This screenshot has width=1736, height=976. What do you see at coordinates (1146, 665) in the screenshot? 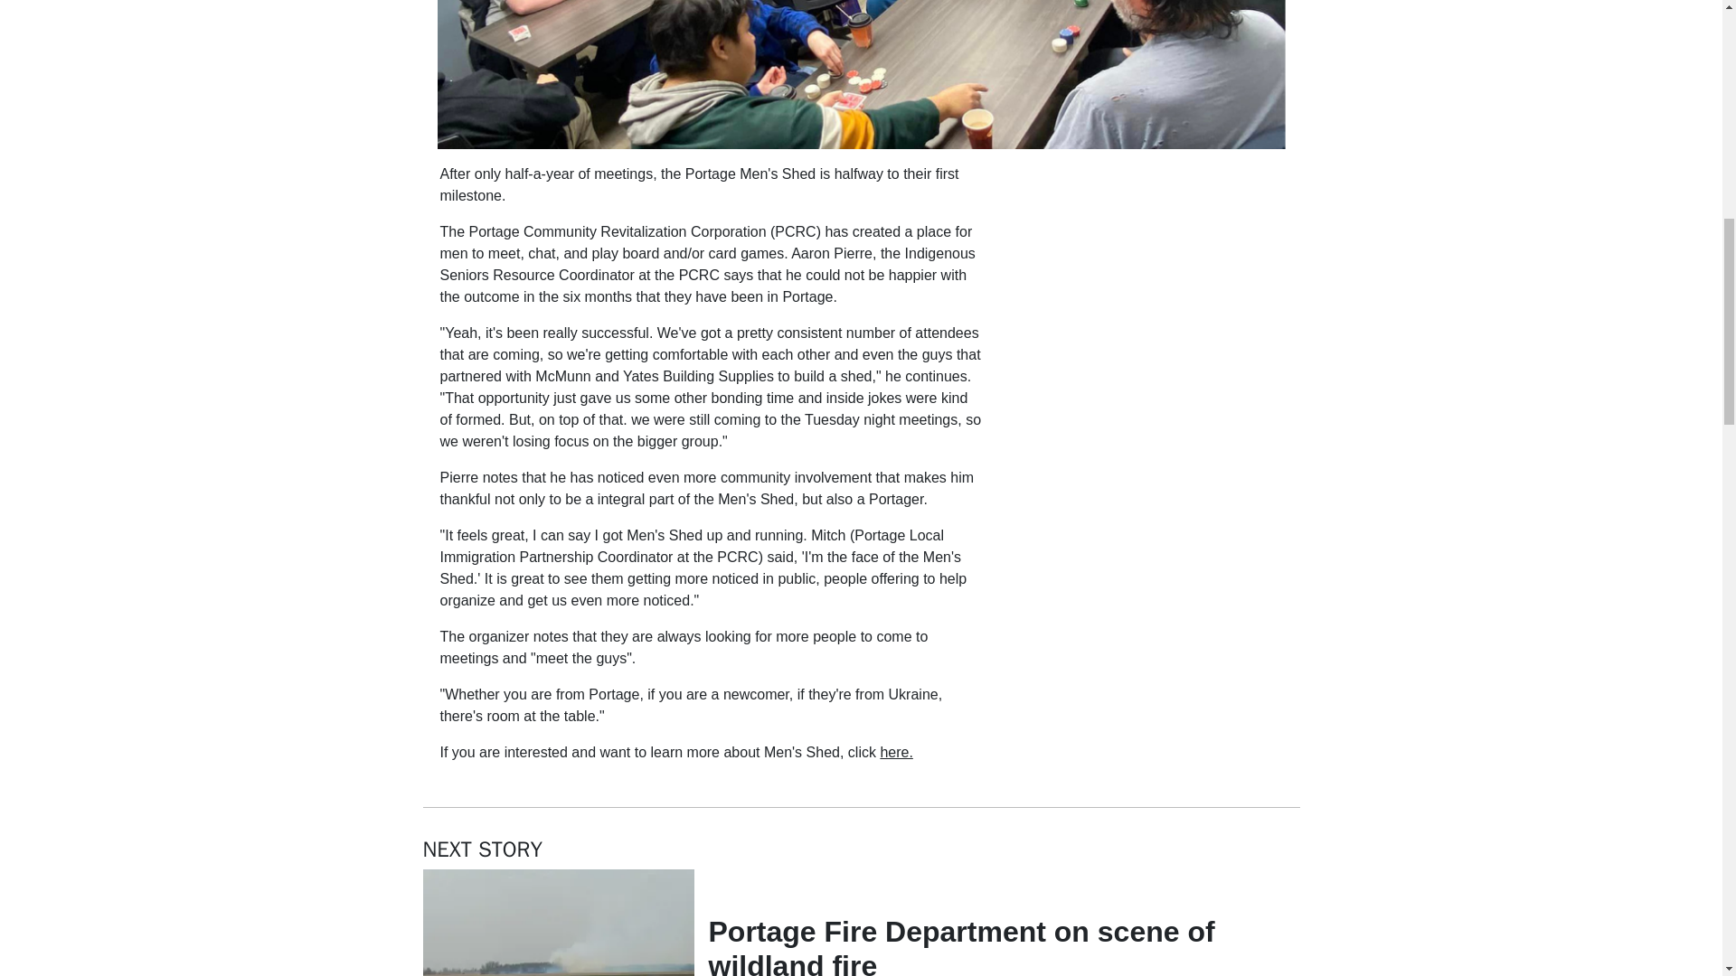
I see `3rd party ad content` at bounding box center [1146, 665].